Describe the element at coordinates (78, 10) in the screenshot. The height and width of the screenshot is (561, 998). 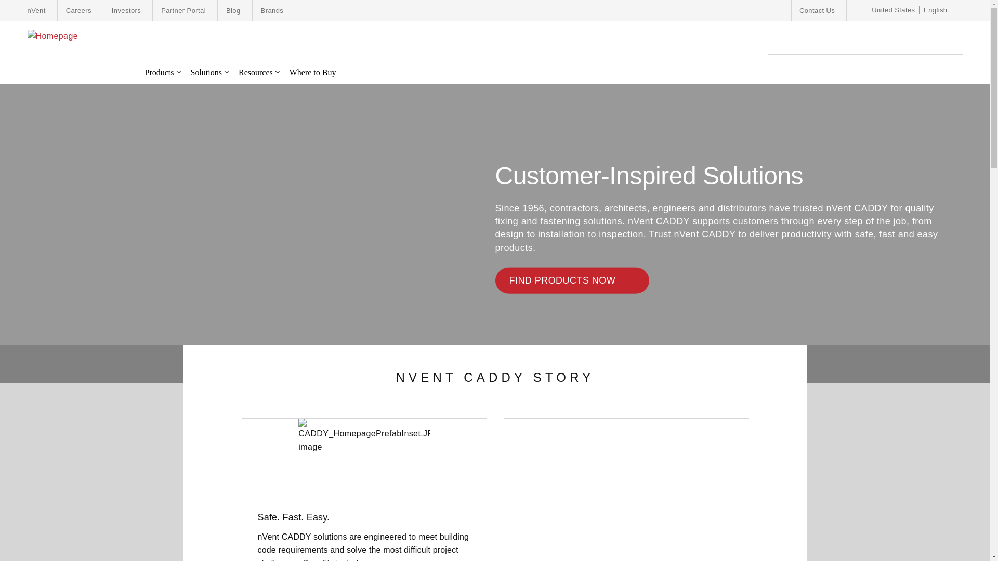
I see `Careers` at that location.